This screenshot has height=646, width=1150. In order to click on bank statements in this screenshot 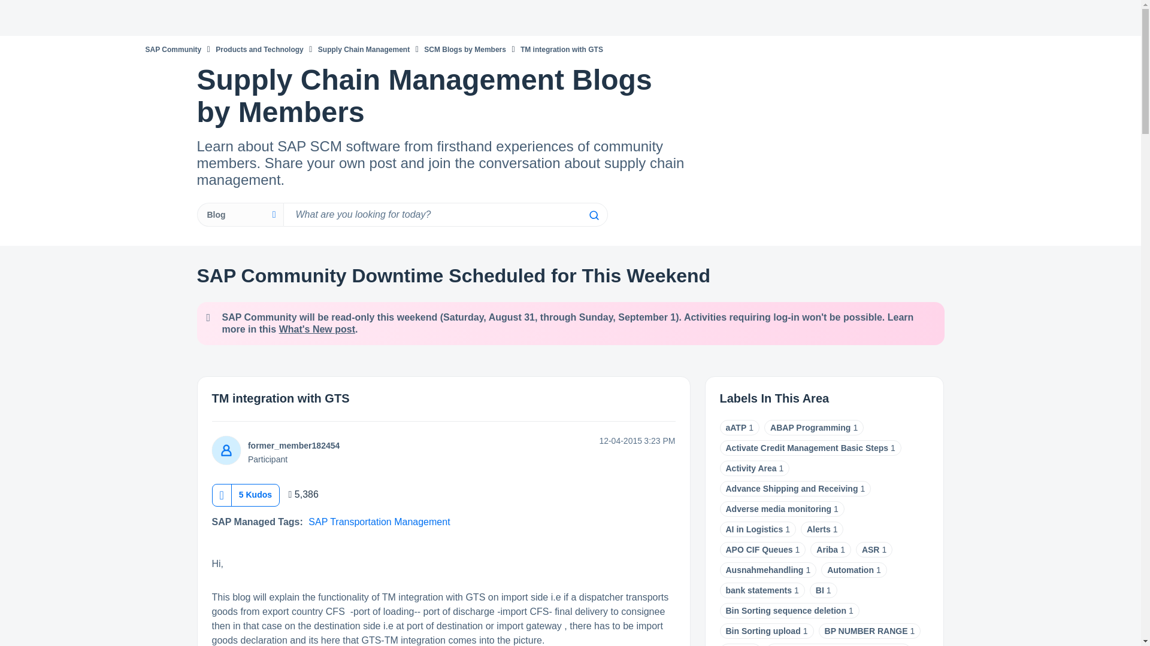, I will do `click(758, 590)`.